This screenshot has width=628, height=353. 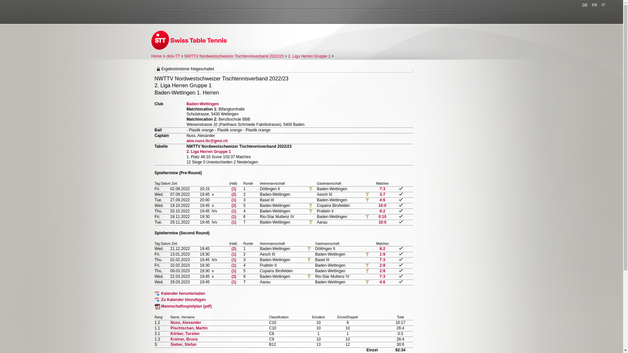 What do you see at coordinates (311, 222) in the screenshot?
I see `Victory` at bounding box center [311, 222].